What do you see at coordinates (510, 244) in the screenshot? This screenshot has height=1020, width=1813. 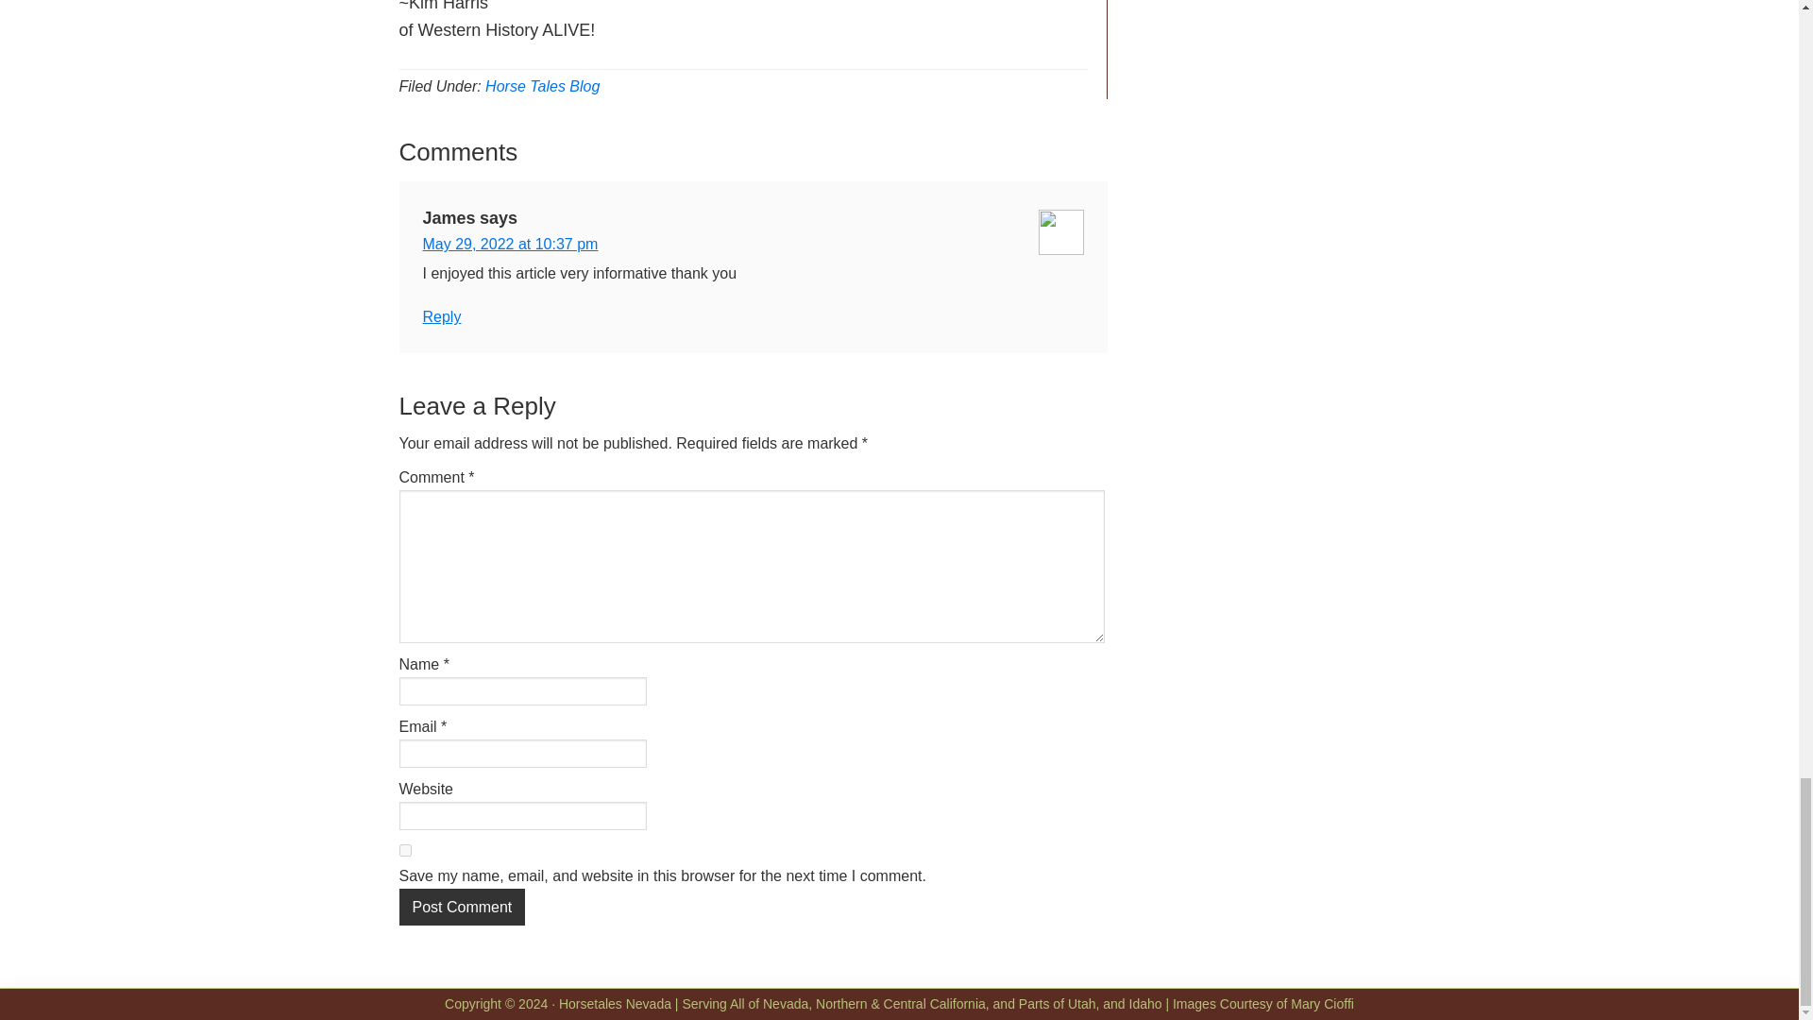 I see `May 29, 2022 at 10:37 pm` at bounding box center [510, 244].